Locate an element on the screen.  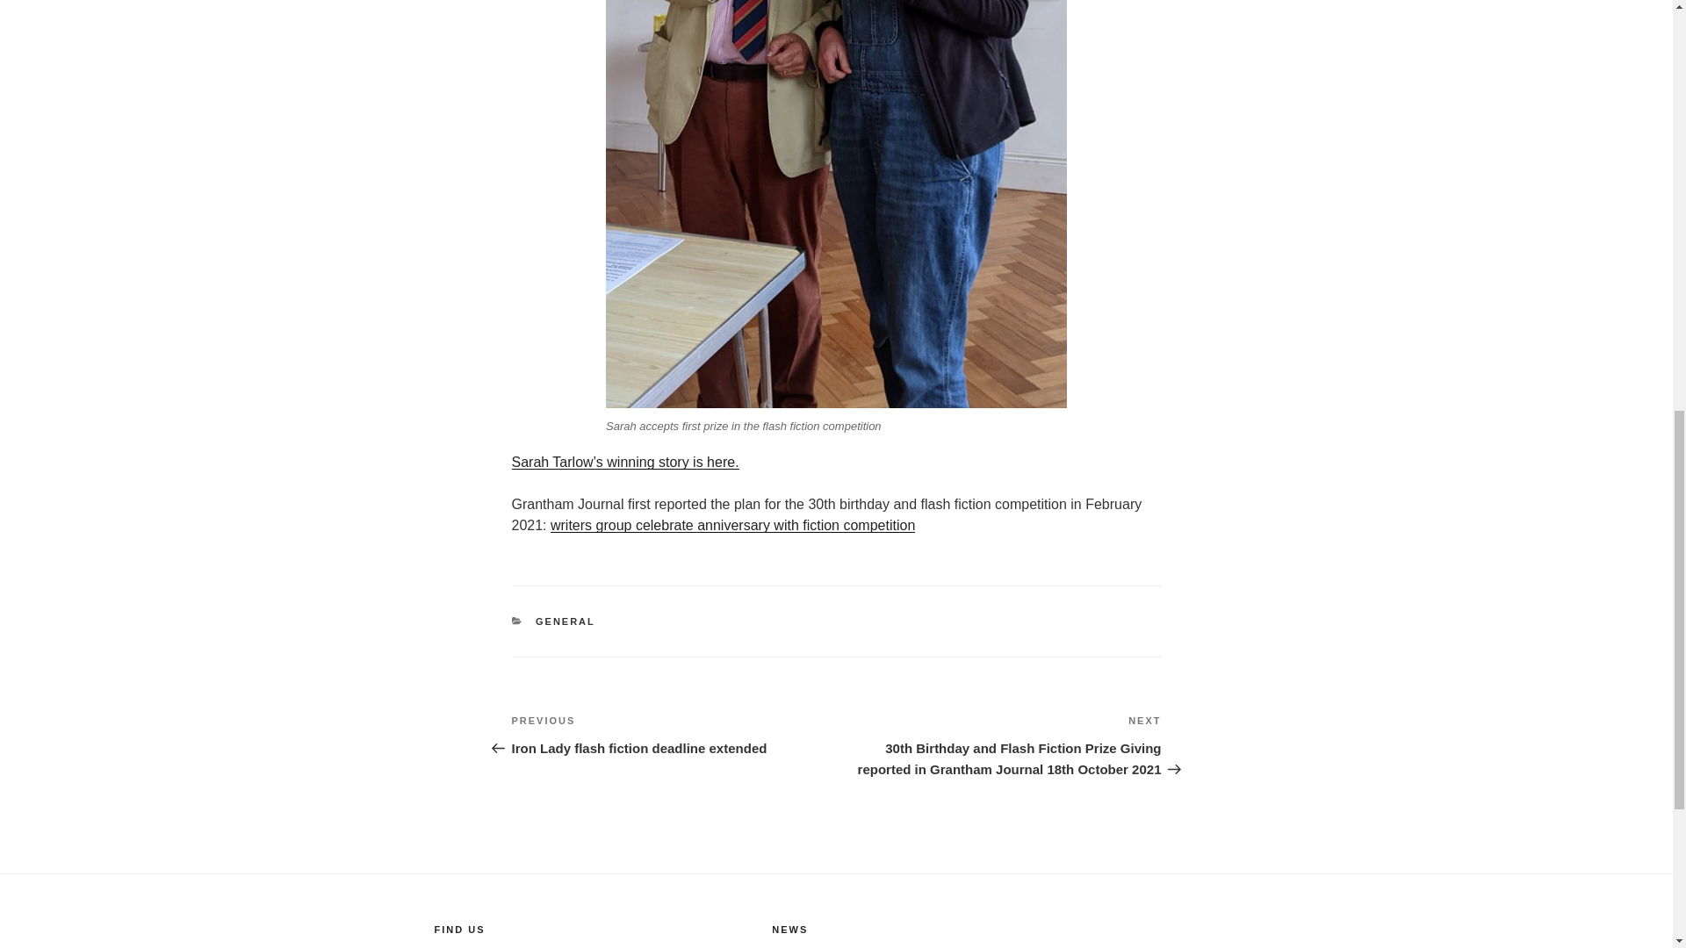
GENERAL is located at coordinates (566, 621).